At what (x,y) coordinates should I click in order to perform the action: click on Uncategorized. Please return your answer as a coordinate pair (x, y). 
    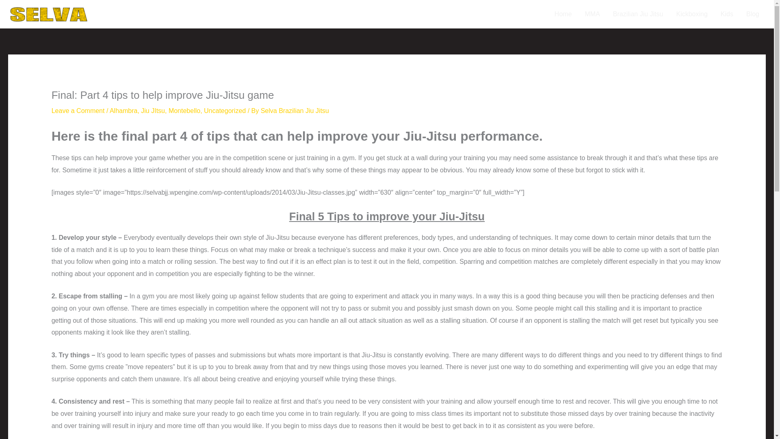
    Looking at the image, I should click on (224, 111).